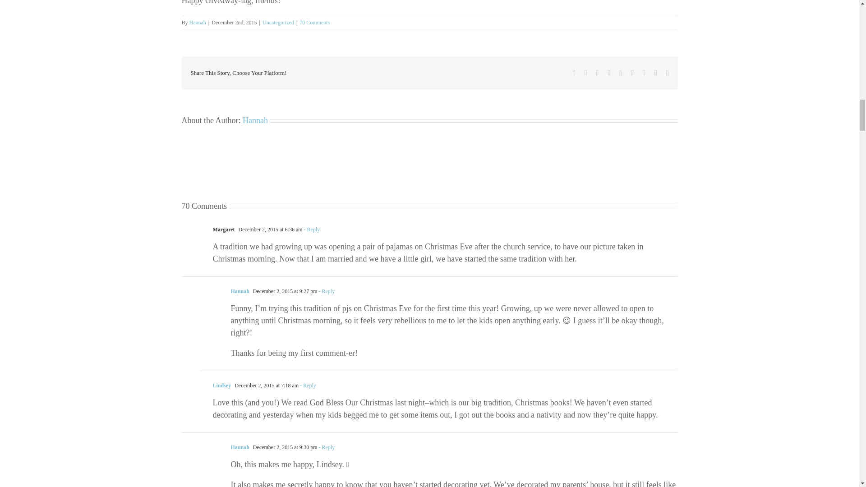  What do you see at coordinates (198, 23) in the screenshot?
I see `Posts by Hannah` at bounding box center [198, 23].